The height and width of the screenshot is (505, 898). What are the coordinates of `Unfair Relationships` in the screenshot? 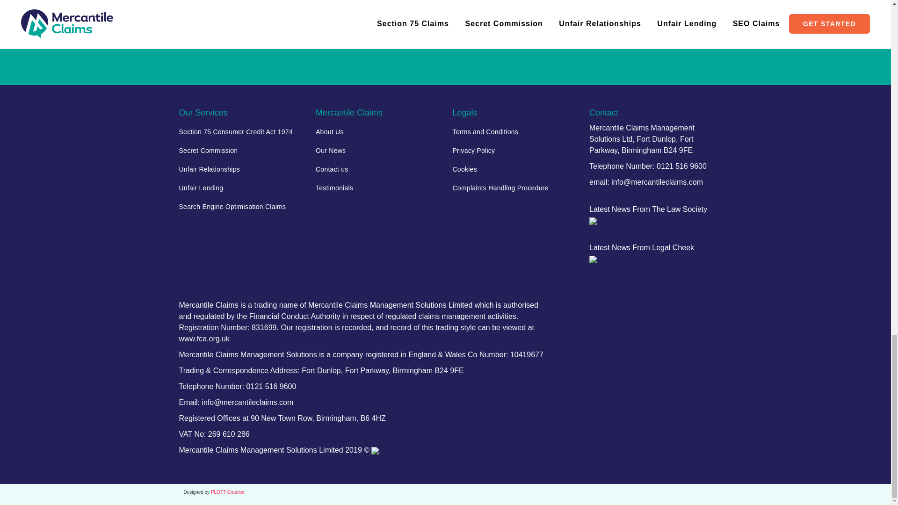 It's located at (240, 169).